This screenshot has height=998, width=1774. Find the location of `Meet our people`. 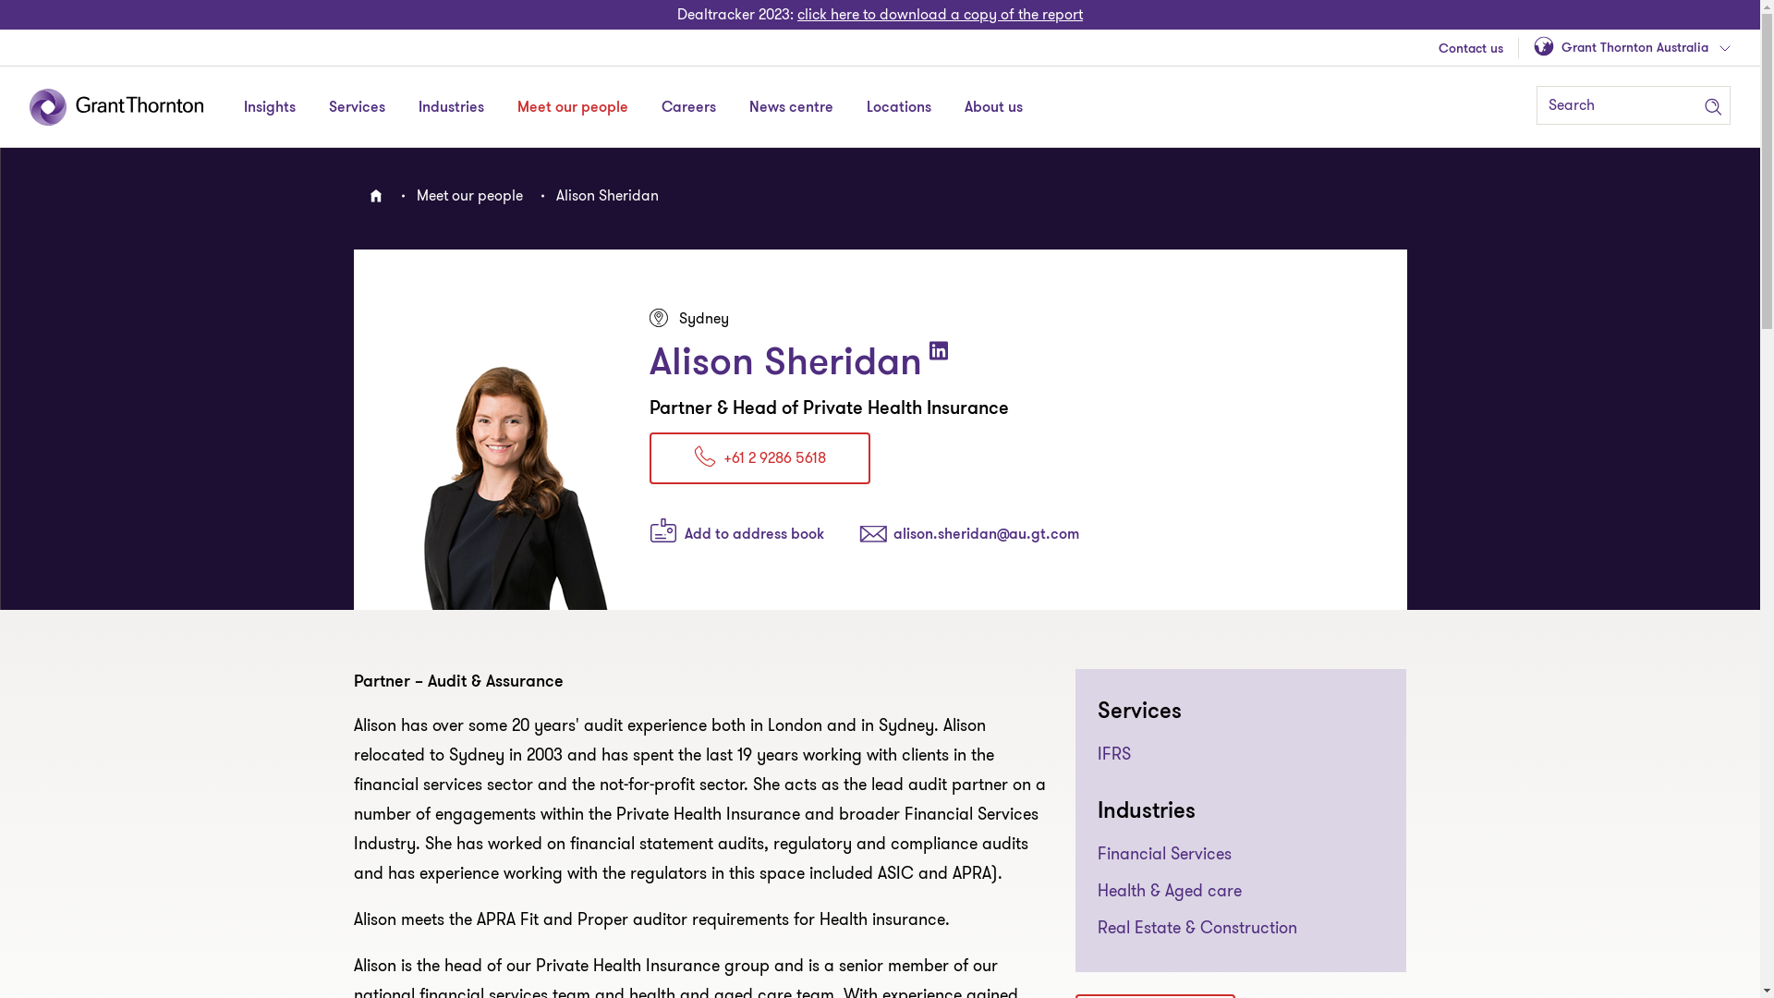

Meet our people is located at coordinates (573, 107).